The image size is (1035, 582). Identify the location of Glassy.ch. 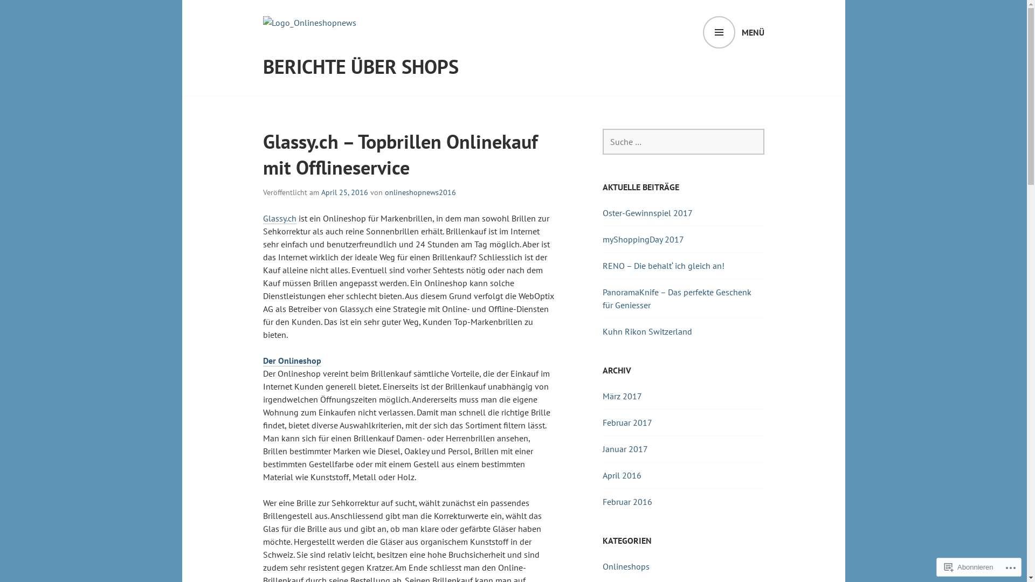
(280, 219).